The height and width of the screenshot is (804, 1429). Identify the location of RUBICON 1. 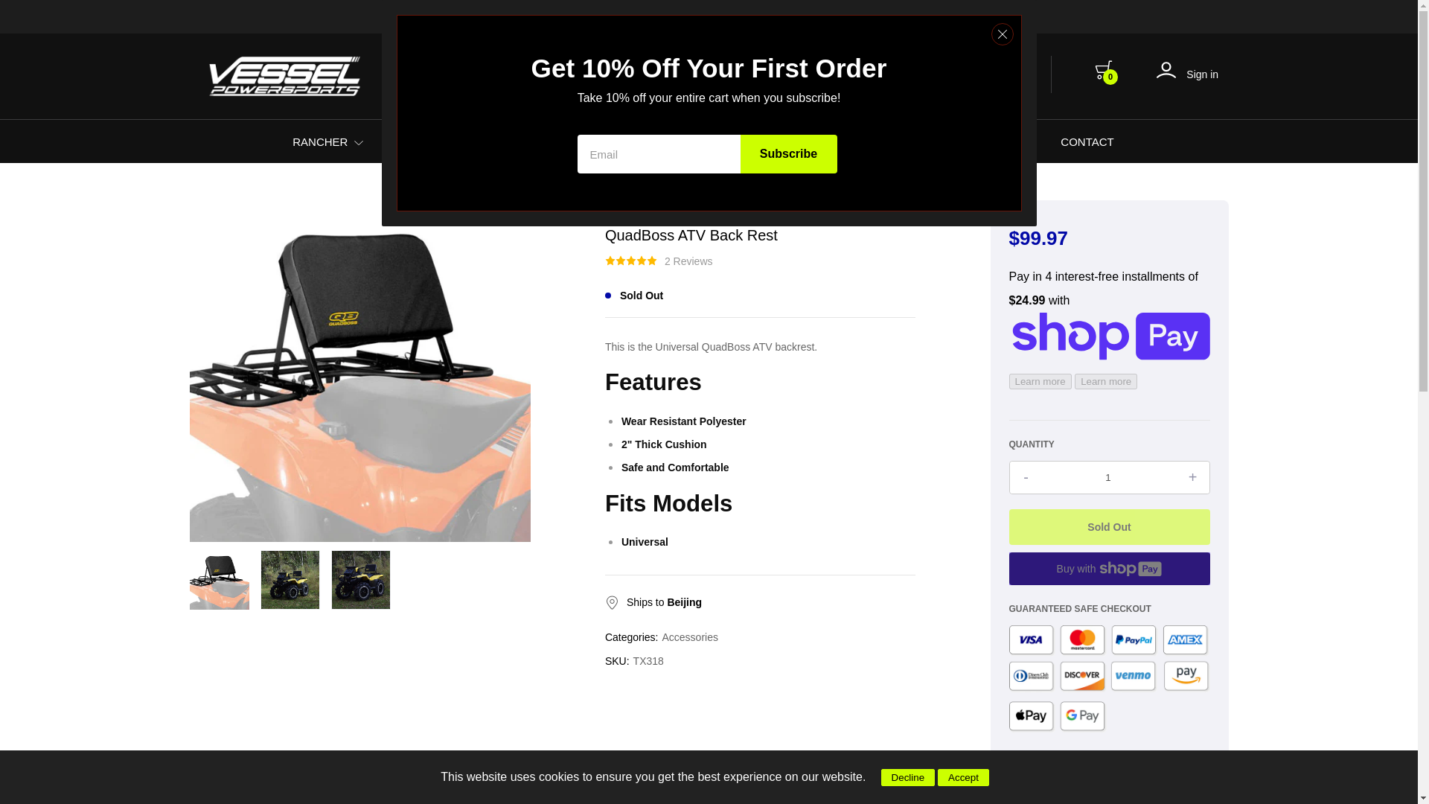
(549, 141).